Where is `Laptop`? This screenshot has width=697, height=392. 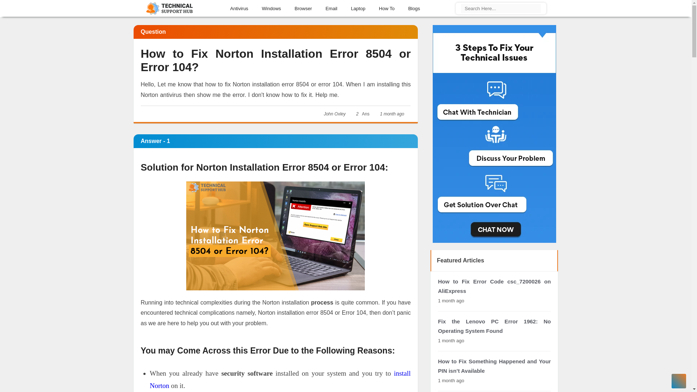
Laptop is located at coordinates (359, 7).